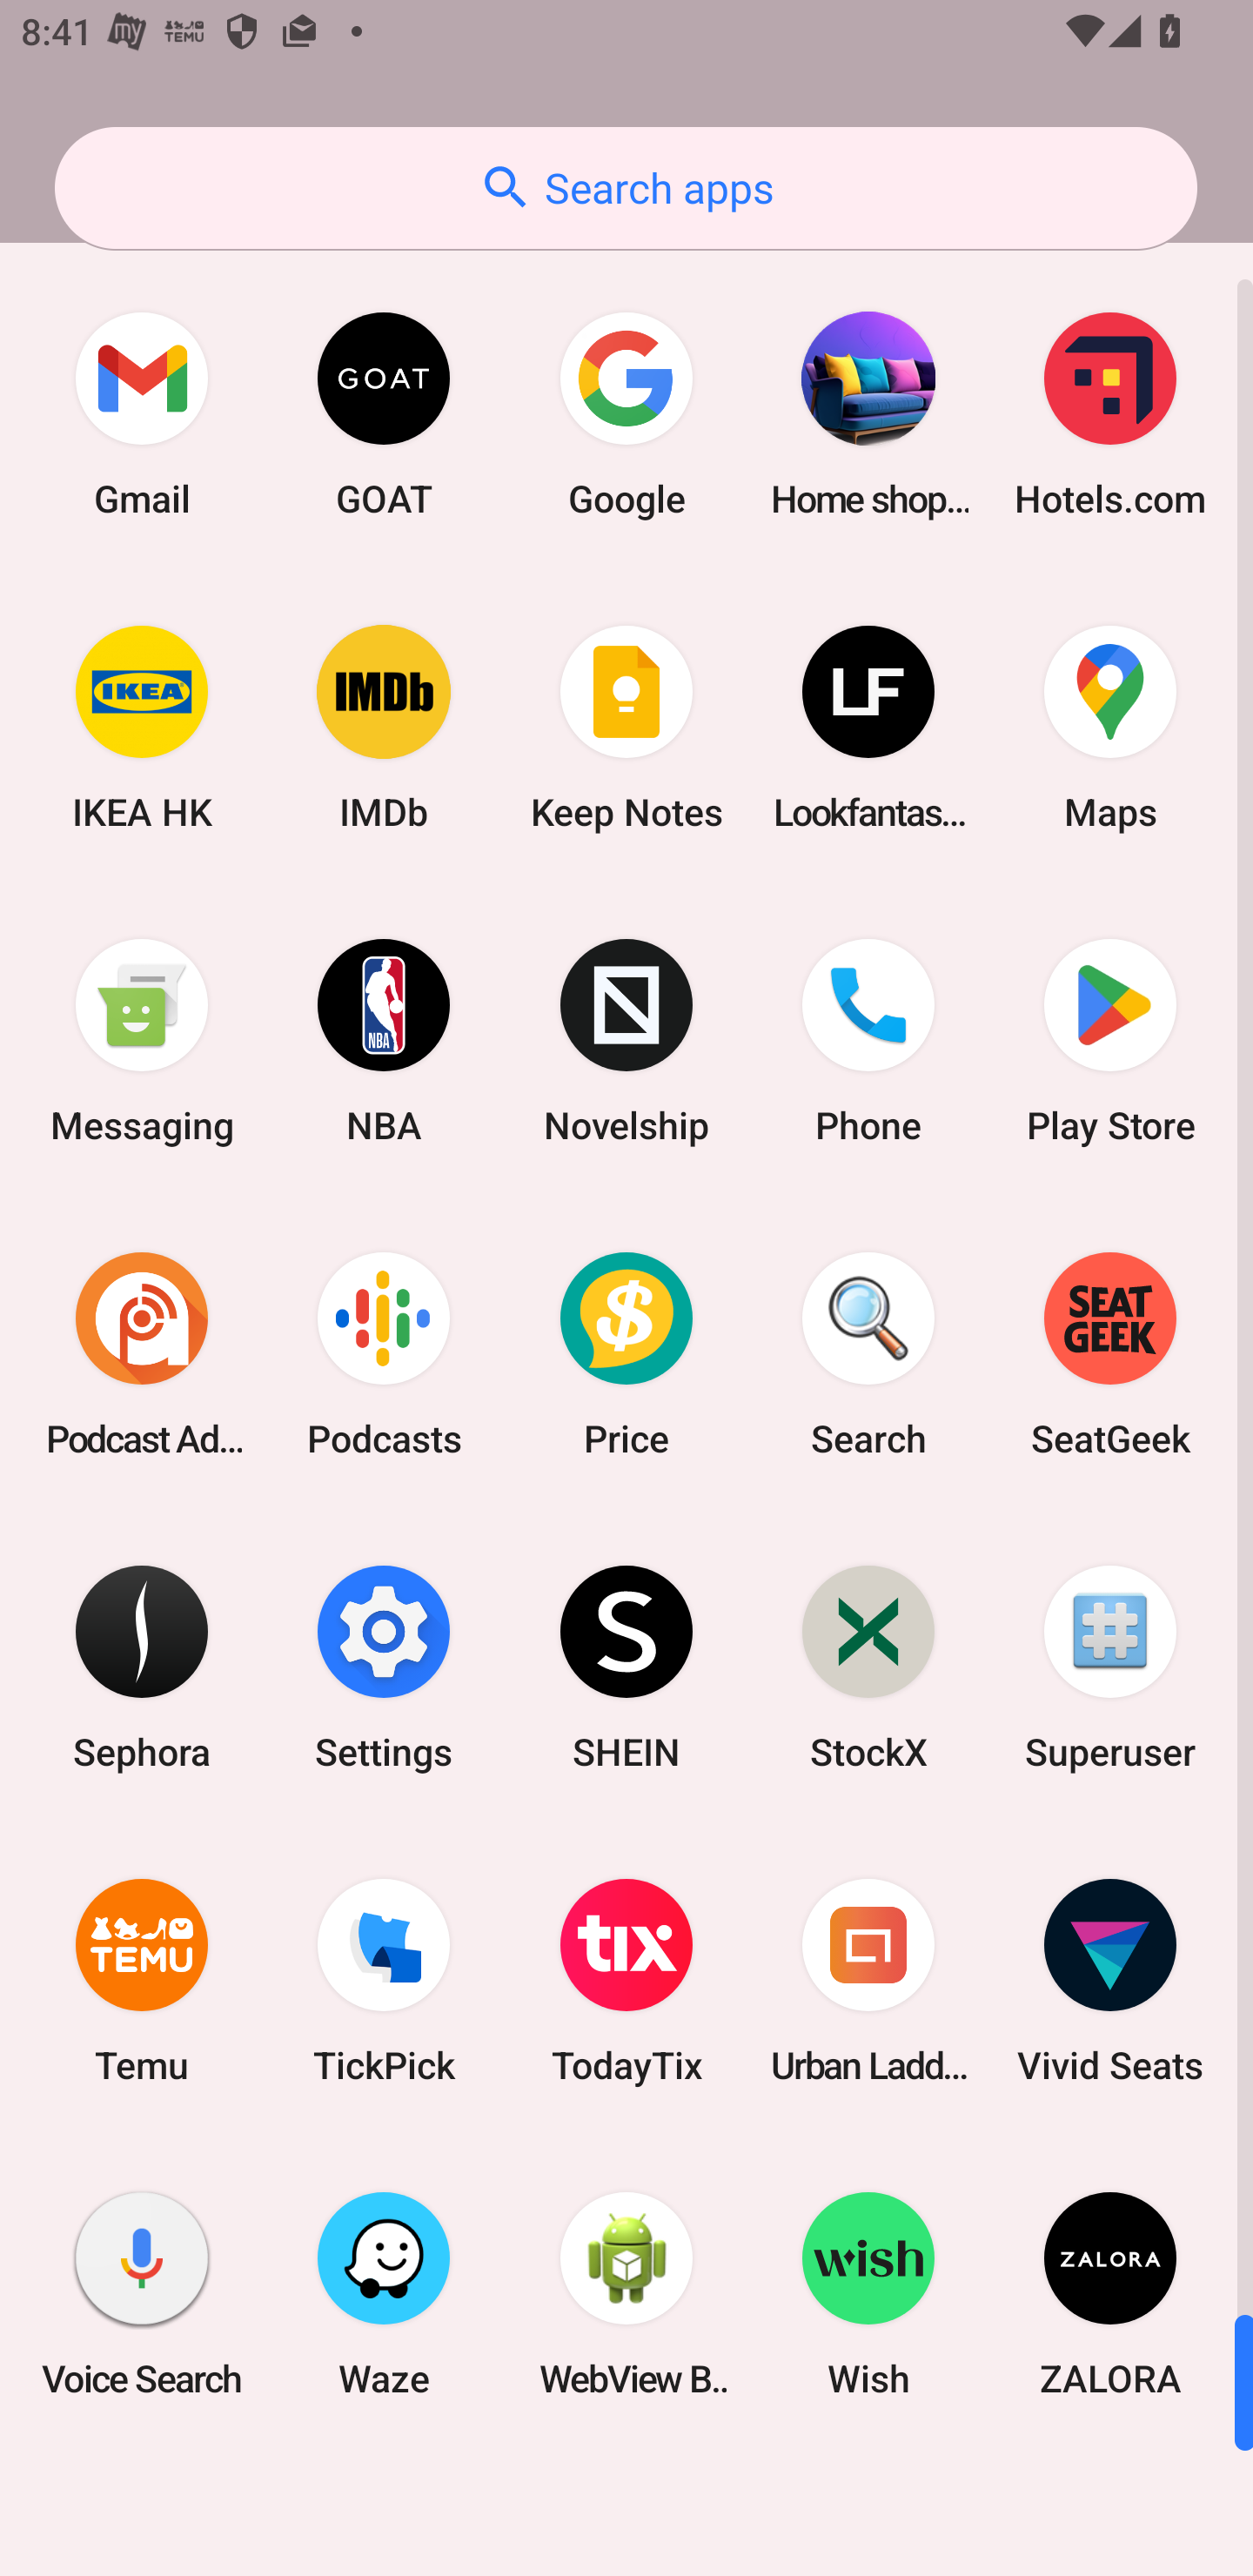 Image resolution: width=1253 pixels, height=2576 pixels. I want to click on Hotels.com, so click(1110, 414).